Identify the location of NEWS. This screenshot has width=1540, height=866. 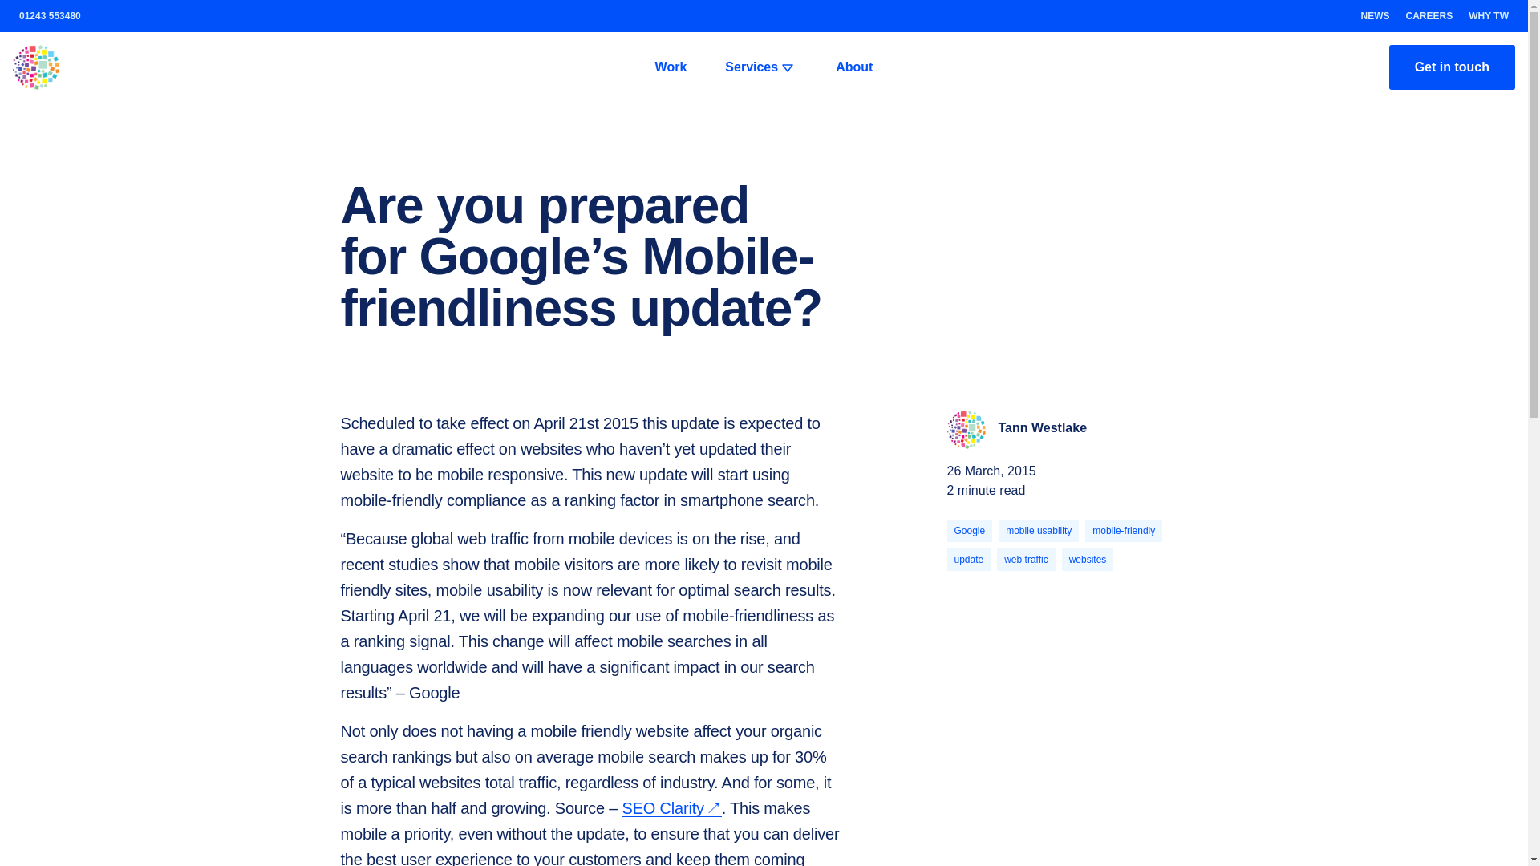
(1376, 16).